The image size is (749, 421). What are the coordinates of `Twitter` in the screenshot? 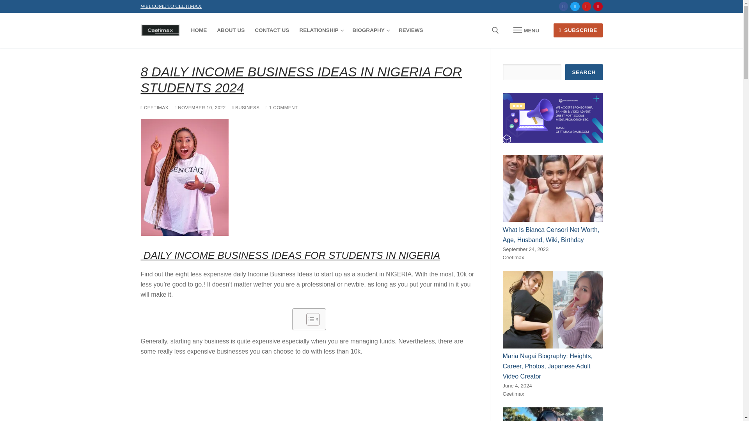 It's located at (575, 6).